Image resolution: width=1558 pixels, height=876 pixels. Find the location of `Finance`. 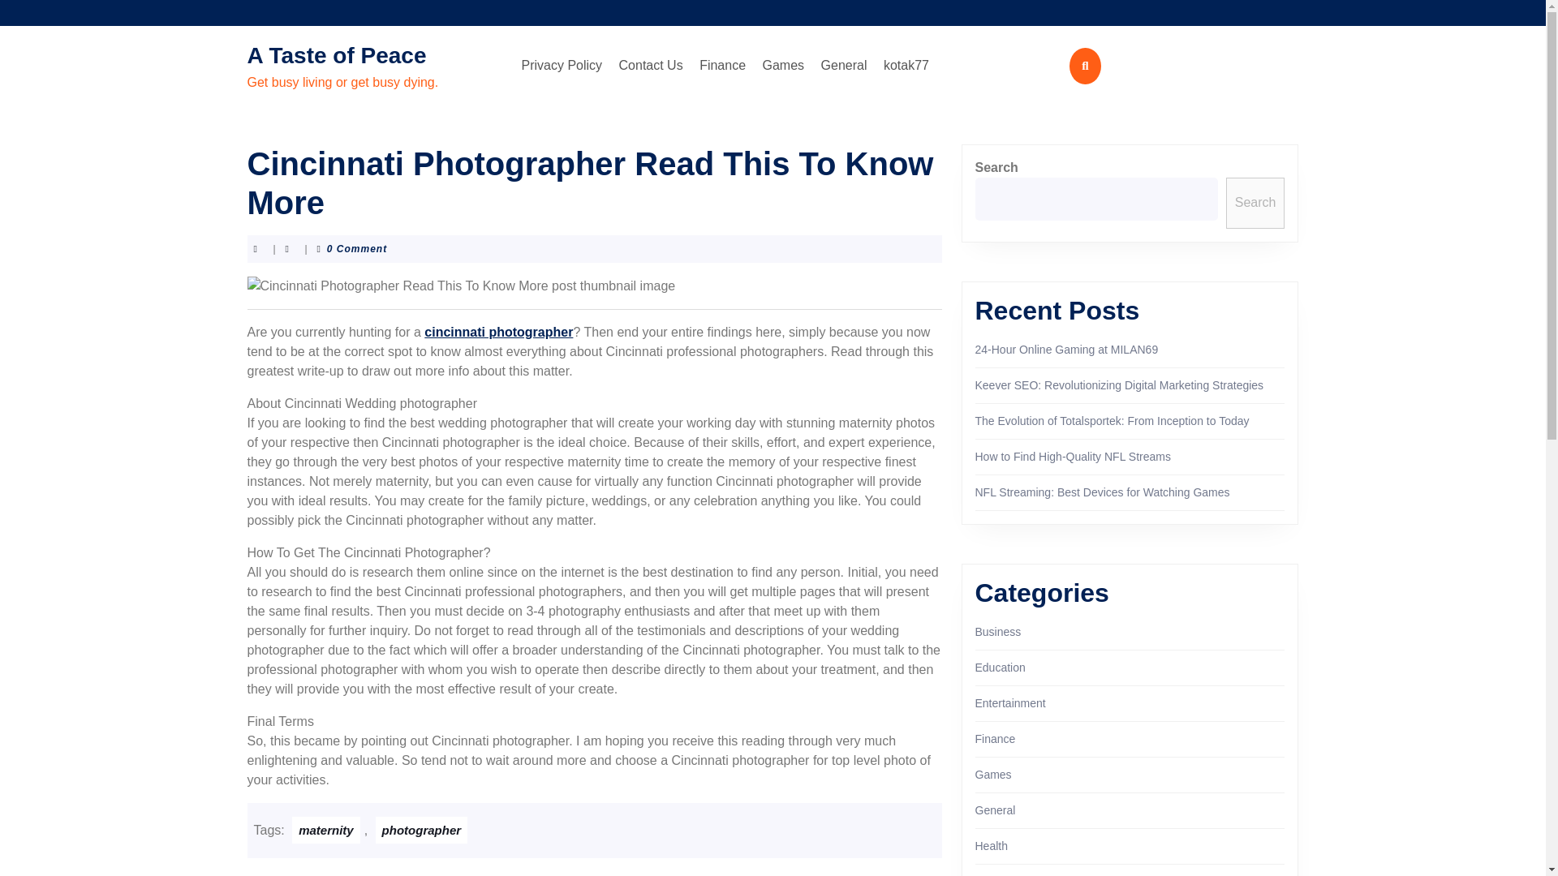

Finance is located at coordinates (722, 65).